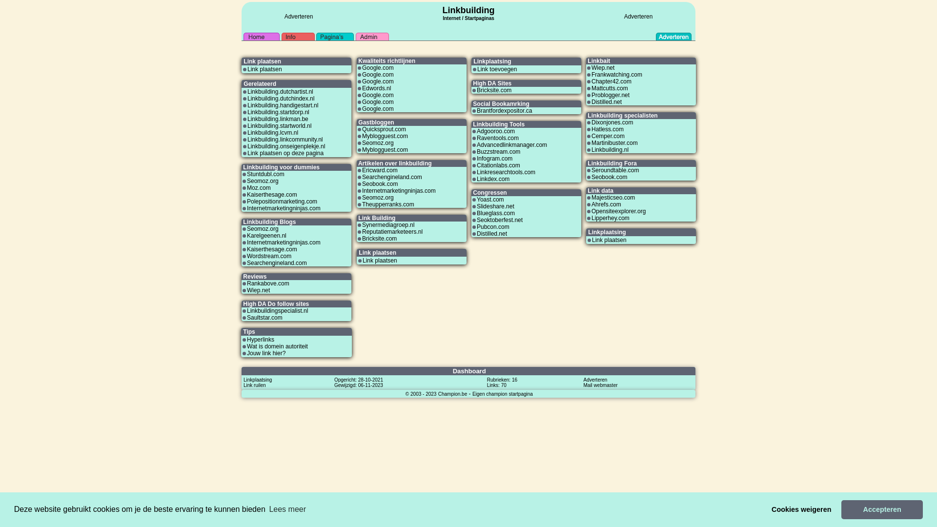 This screenshot has height=527, width=937. What do you see at coordinates (392, 177) in the screenshot?
I see `Searchengineland.com` at bounding box center [392, 177].